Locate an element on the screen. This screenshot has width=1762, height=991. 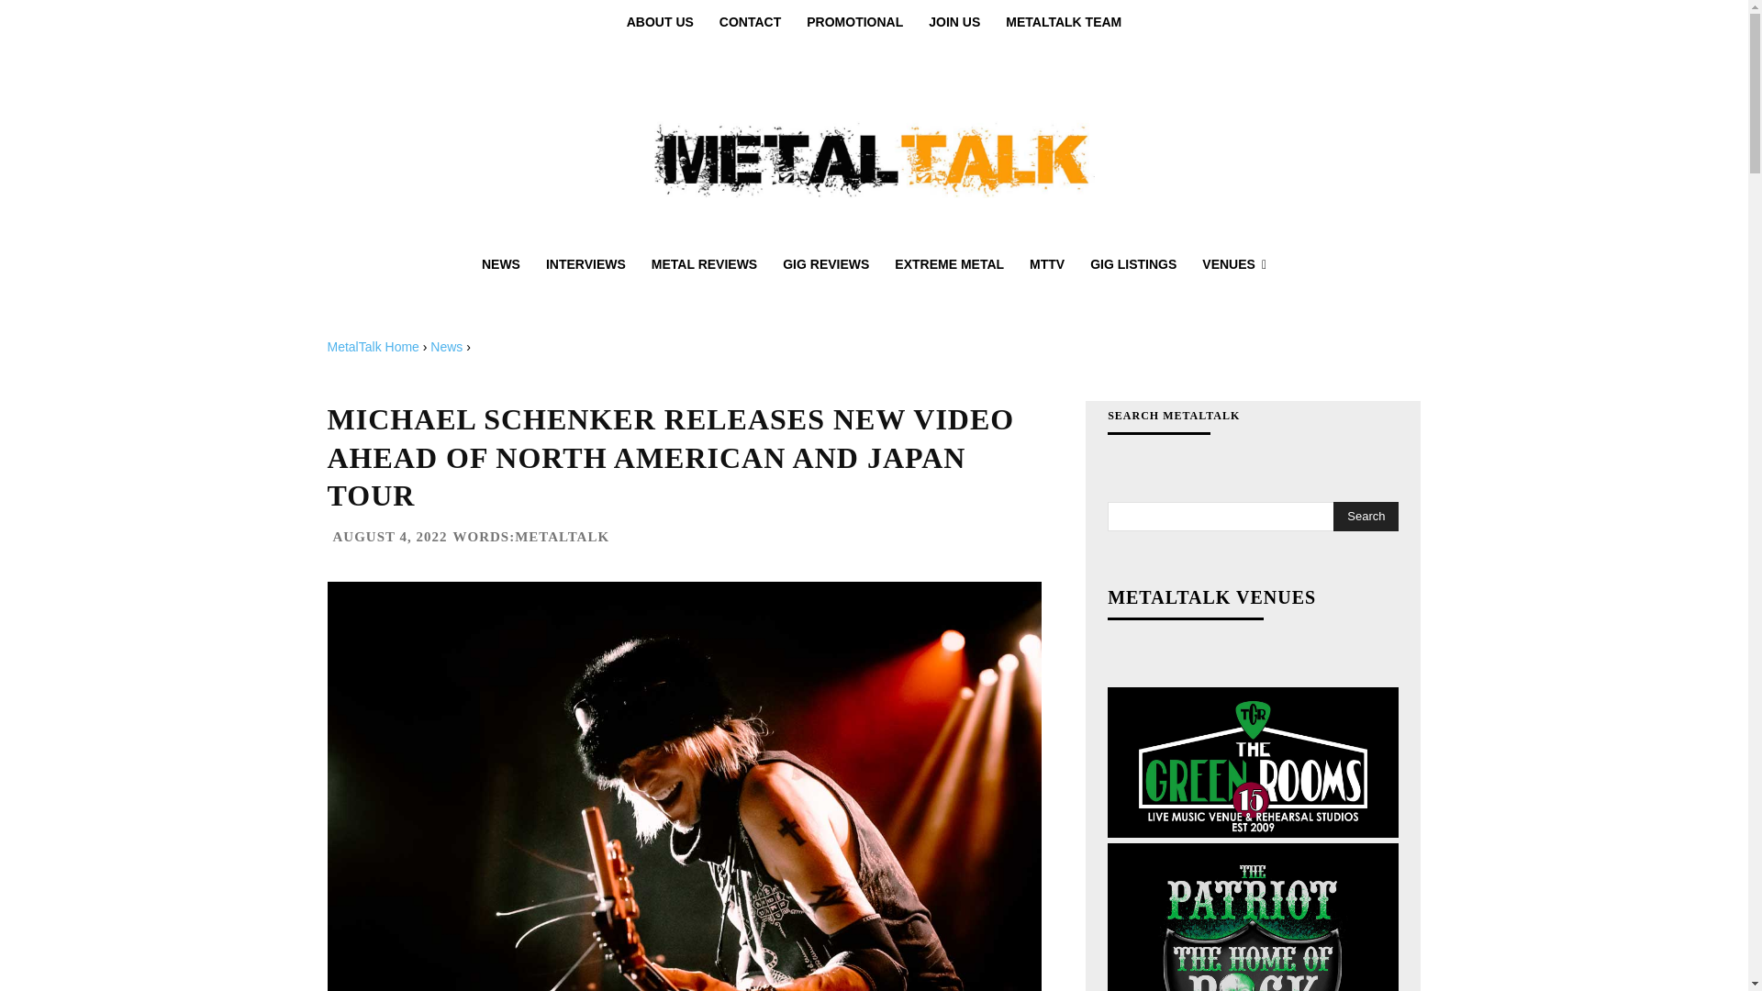
PROMOTIONAL is located at coordinates (855, 22).